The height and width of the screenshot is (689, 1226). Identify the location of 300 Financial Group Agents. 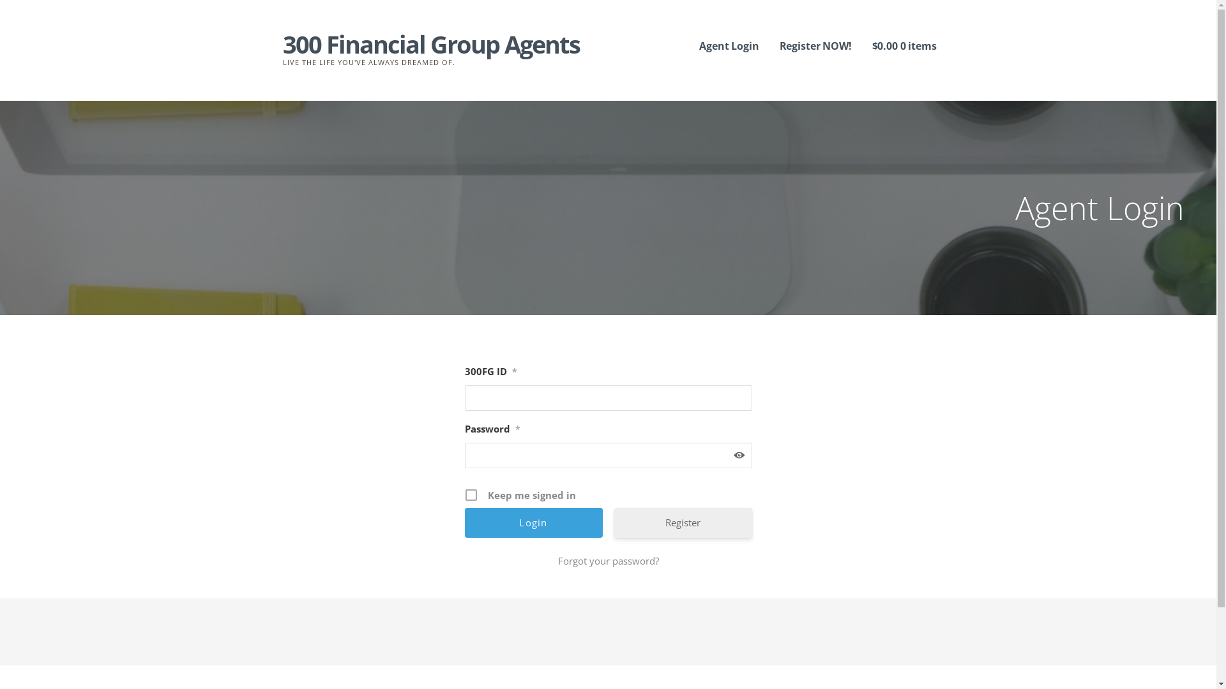
(430, 44).